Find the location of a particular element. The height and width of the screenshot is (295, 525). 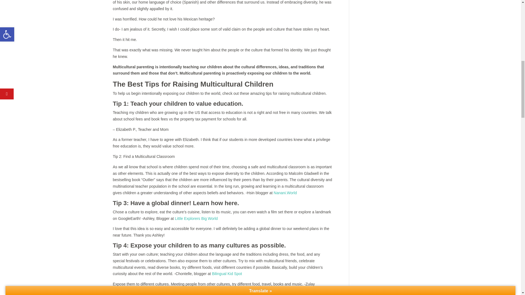

Nanani.World is located at coordinates (285, 193).